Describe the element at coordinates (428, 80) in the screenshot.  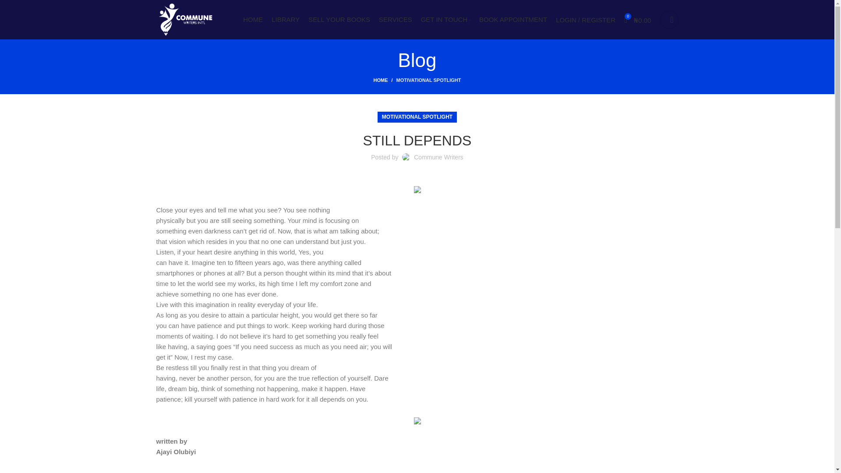
I see `MOTIVATIONAL SPOTLIGHT` at that location.